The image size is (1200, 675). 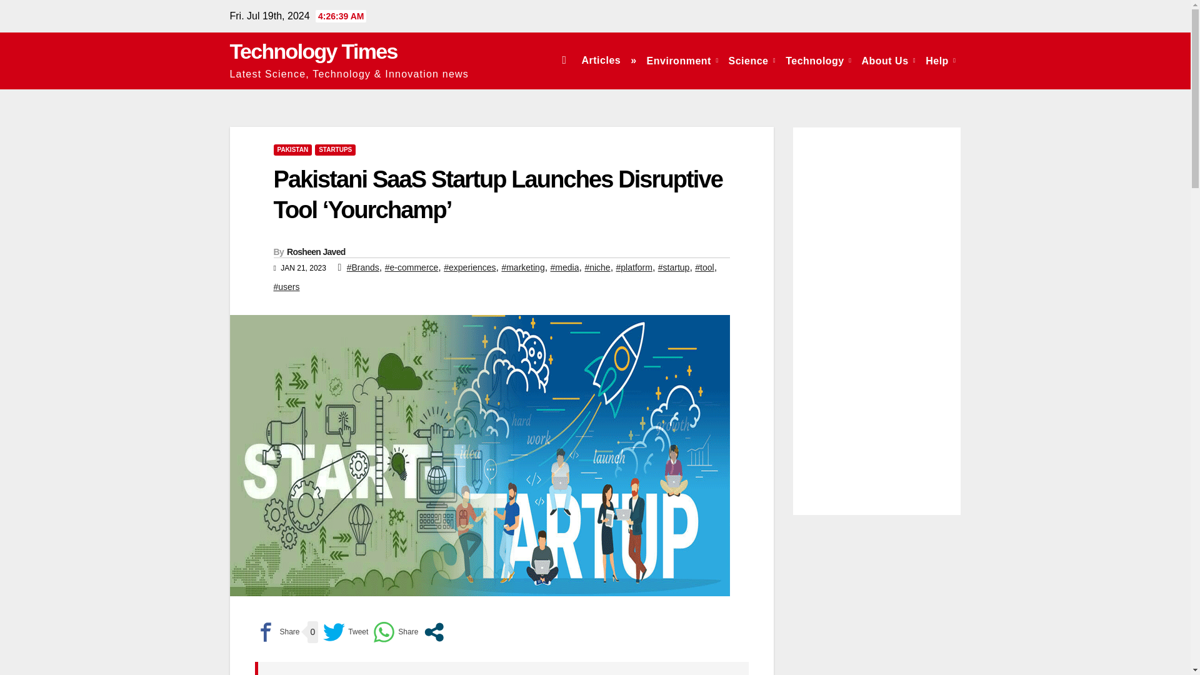 What do you see at coordinates (682, 60) in the screenshot?
I see `Environment` at bounding box center [682, 60].